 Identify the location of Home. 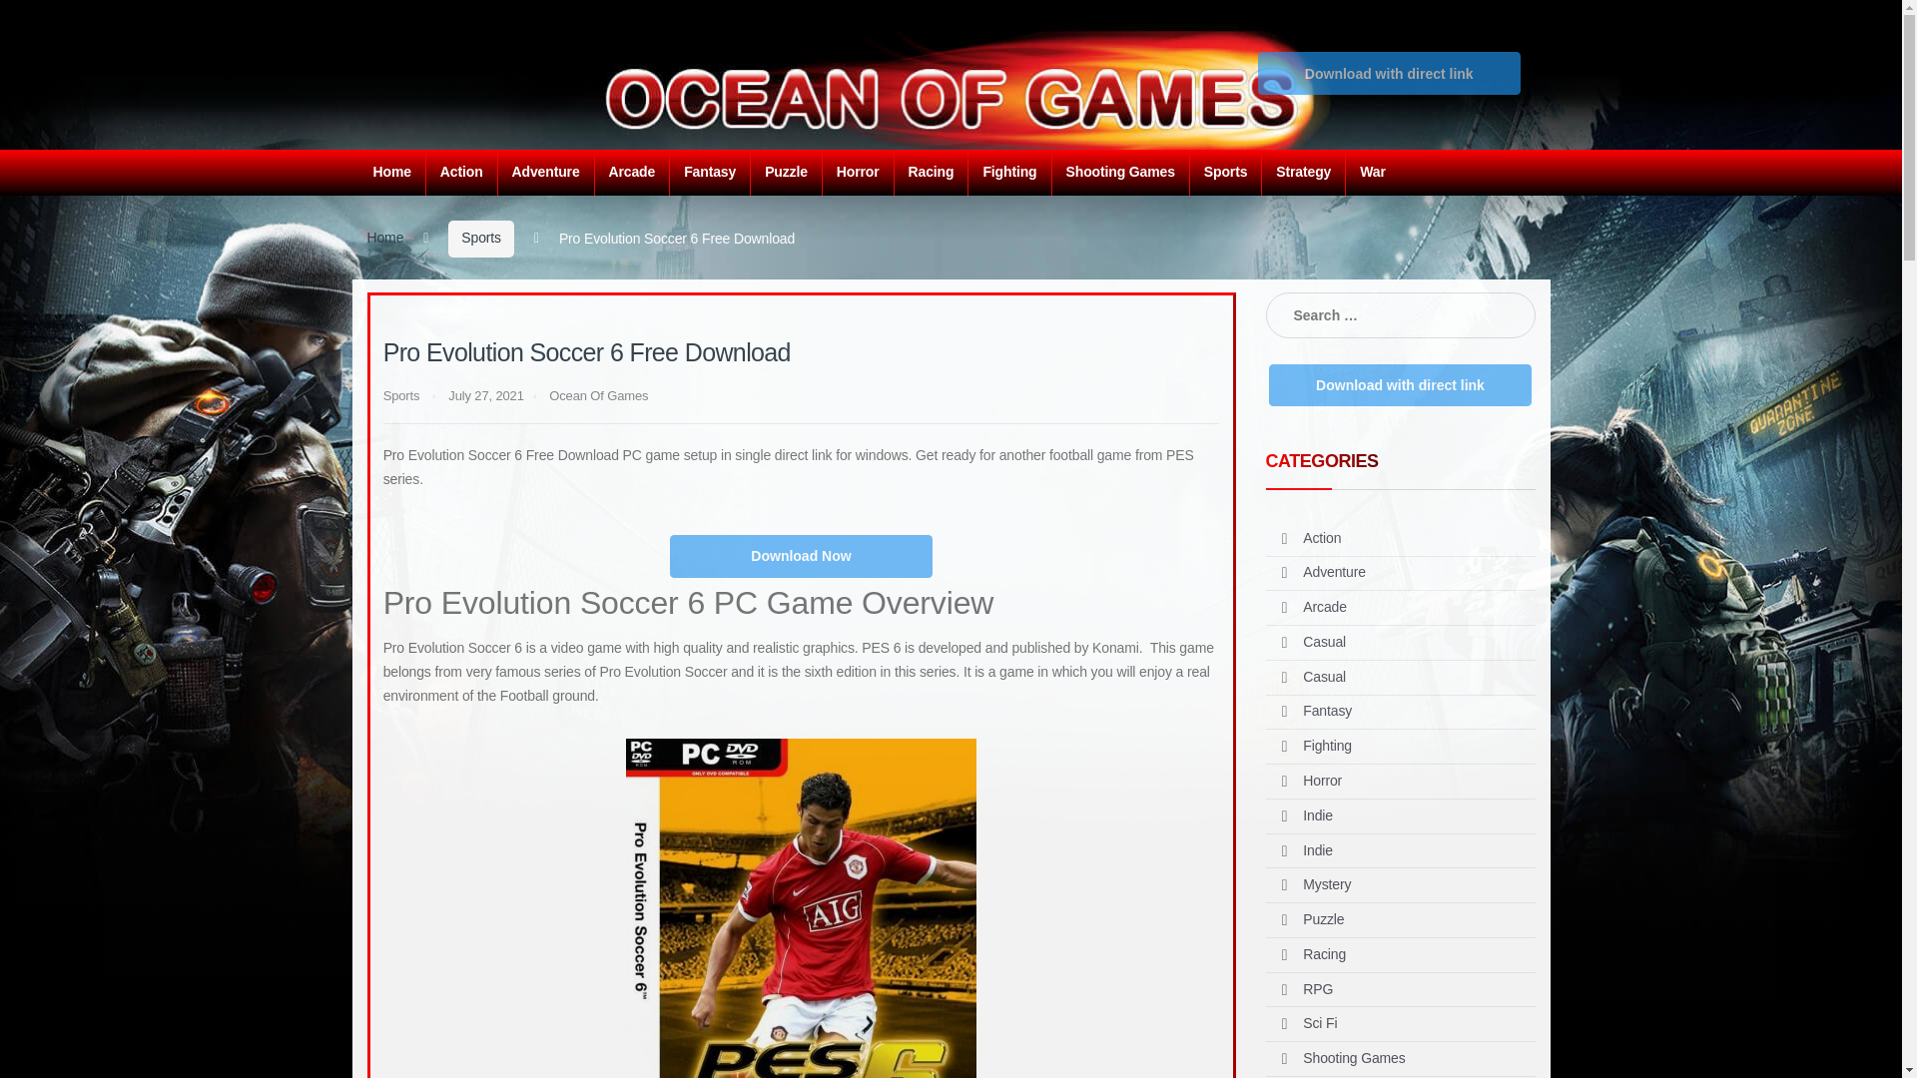
(392, 172).